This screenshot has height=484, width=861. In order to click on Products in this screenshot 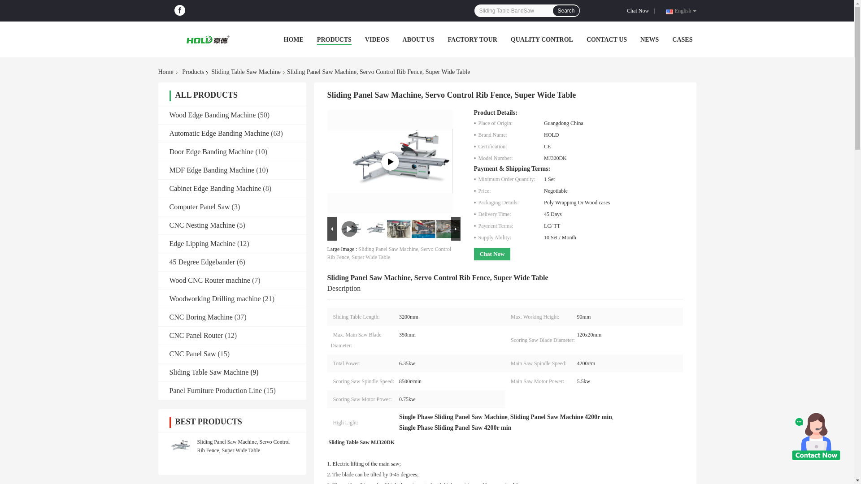, I will do `click(193, 72)`.